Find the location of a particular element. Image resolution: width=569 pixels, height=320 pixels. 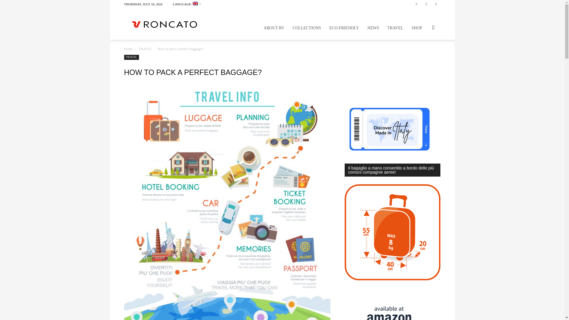

TRAVEL is located at coordinates (131, 57).